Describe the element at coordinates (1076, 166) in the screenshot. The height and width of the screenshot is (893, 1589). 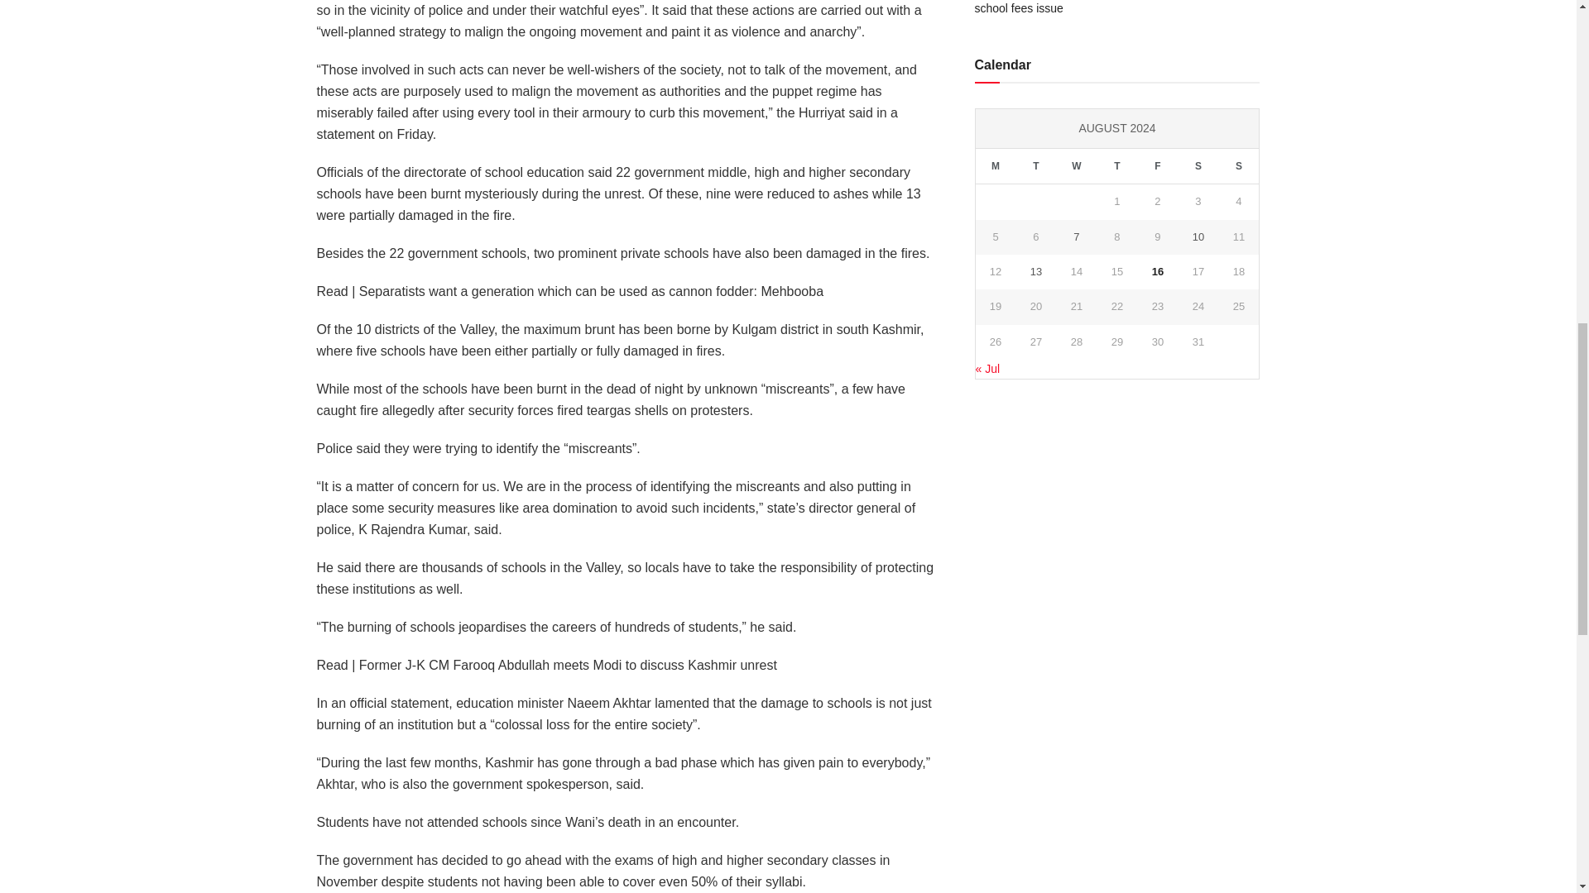
I see `Wednesday` at that location.